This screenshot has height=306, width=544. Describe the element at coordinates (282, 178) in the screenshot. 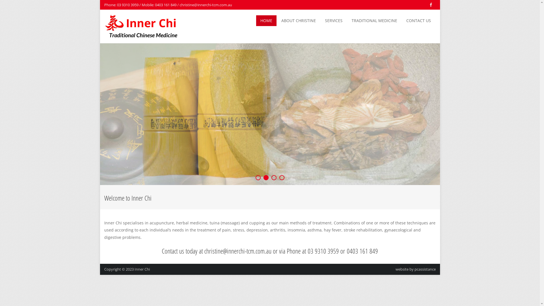

I see `4` at that location.